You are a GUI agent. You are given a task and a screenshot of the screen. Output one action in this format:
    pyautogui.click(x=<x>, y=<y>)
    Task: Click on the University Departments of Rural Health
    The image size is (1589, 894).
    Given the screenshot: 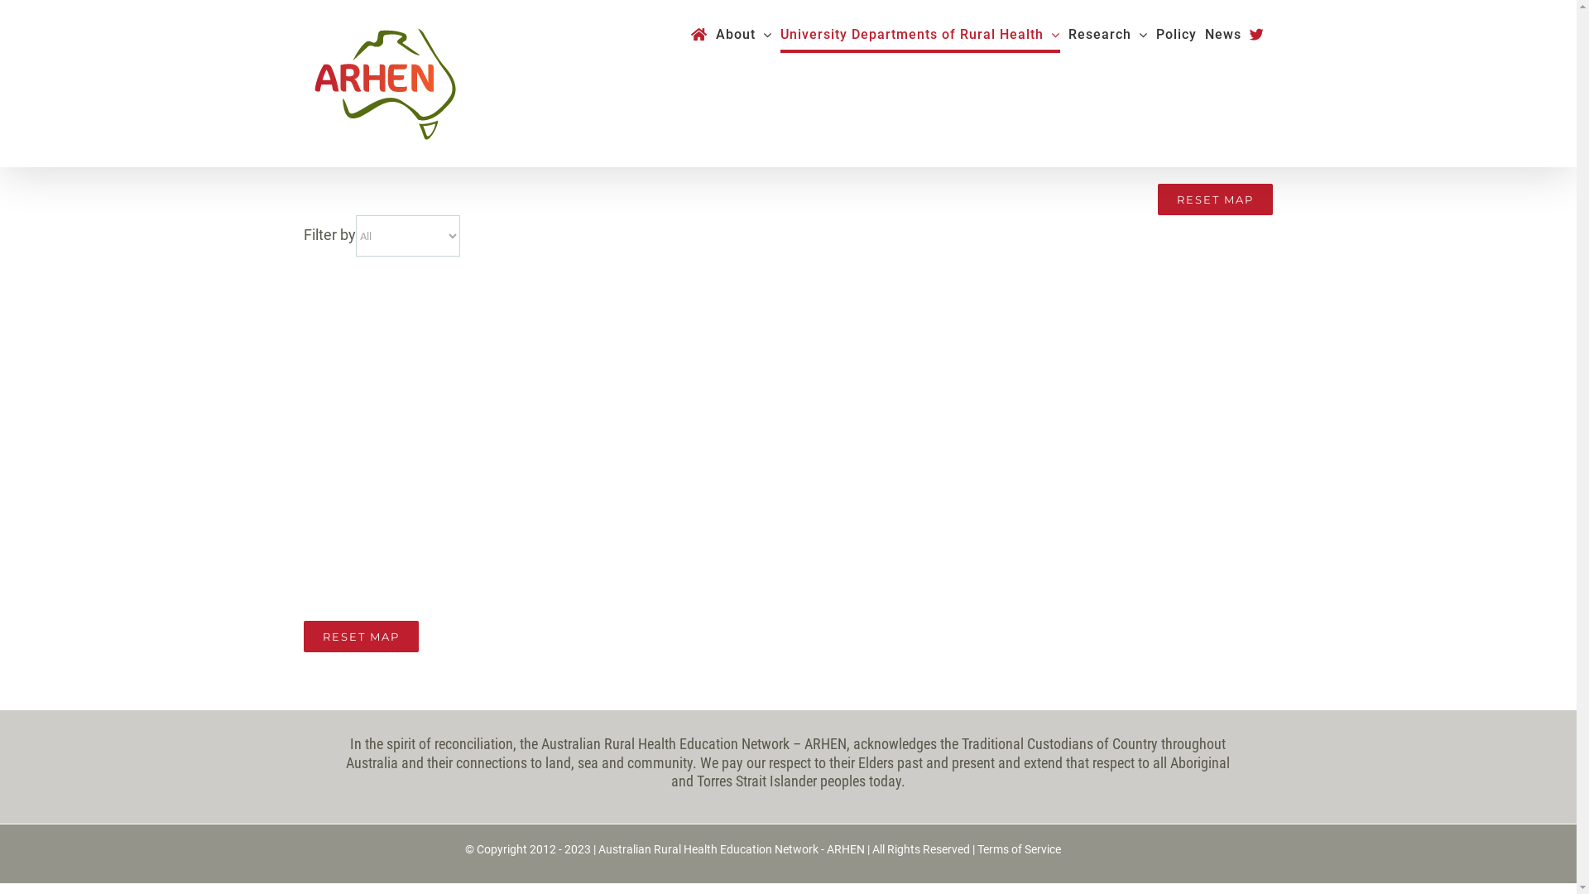 What is the action you would take?
    pyautogui.click(x=919, y=35)
    